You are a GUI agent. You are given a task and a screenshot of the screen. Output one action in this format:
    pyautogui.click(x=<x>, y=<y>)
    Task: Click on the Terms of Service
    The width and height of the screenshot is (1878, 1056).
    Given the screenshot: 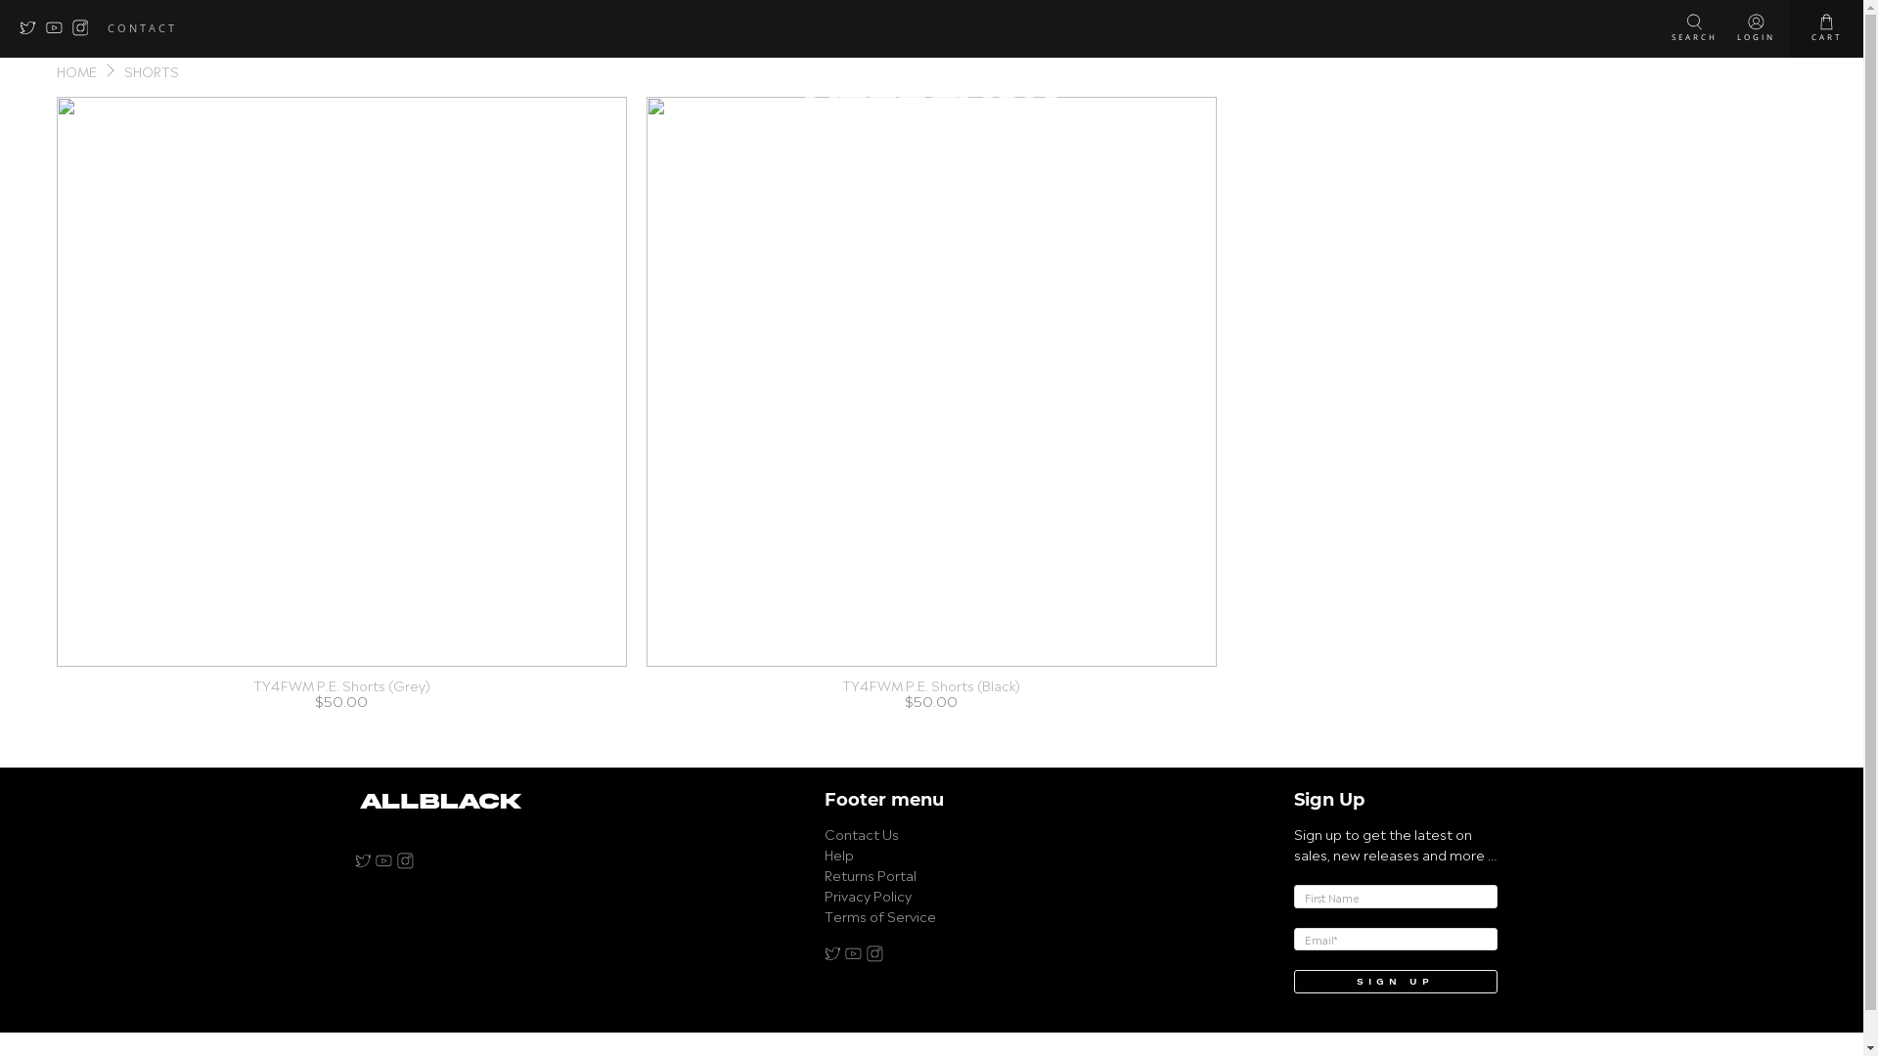 What is the action you would take?
    pyautogui.click(x=879, y=915)
    